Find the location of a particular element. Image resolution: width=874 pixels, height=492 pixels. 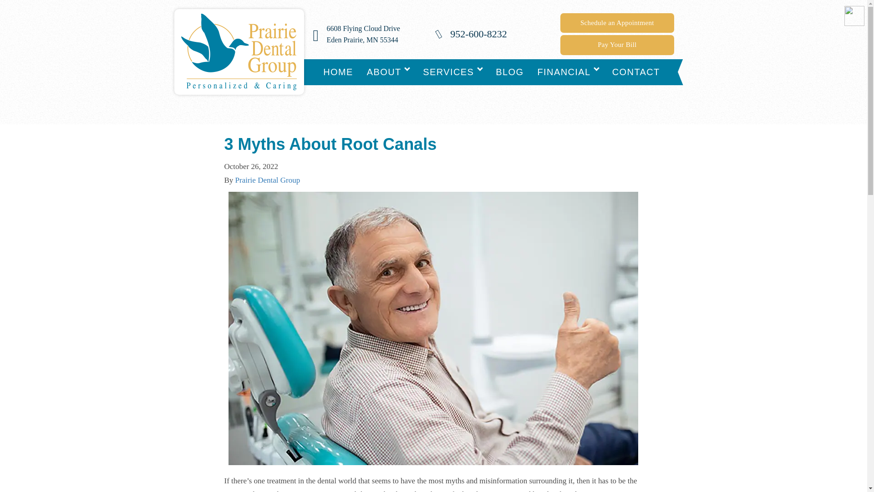

Schedule an Appointment is located at coordinates (388, 72).